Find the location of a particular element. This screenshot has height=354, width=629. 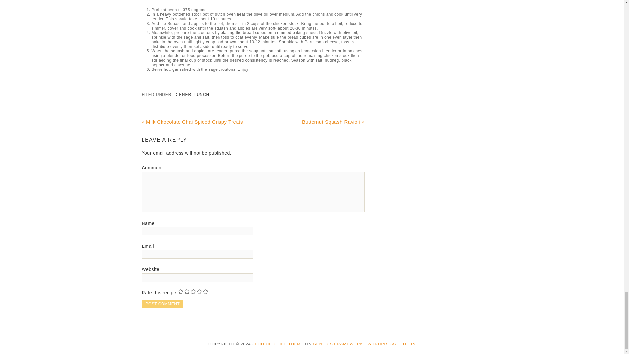

FOODIE CHILD THEME is located at coordinates (279, 344).